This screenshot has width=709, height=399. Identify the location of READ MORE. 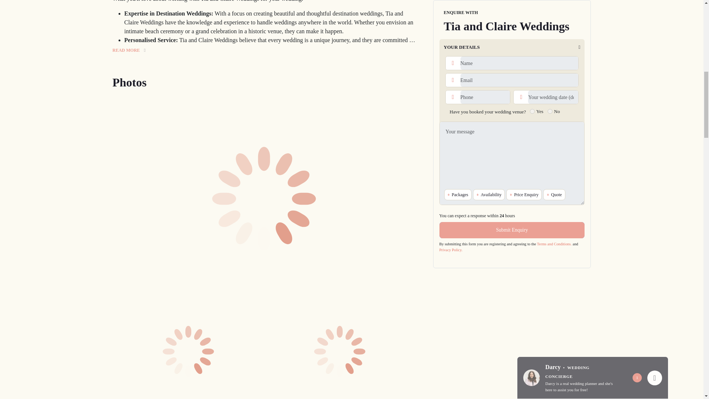
(129, 50).